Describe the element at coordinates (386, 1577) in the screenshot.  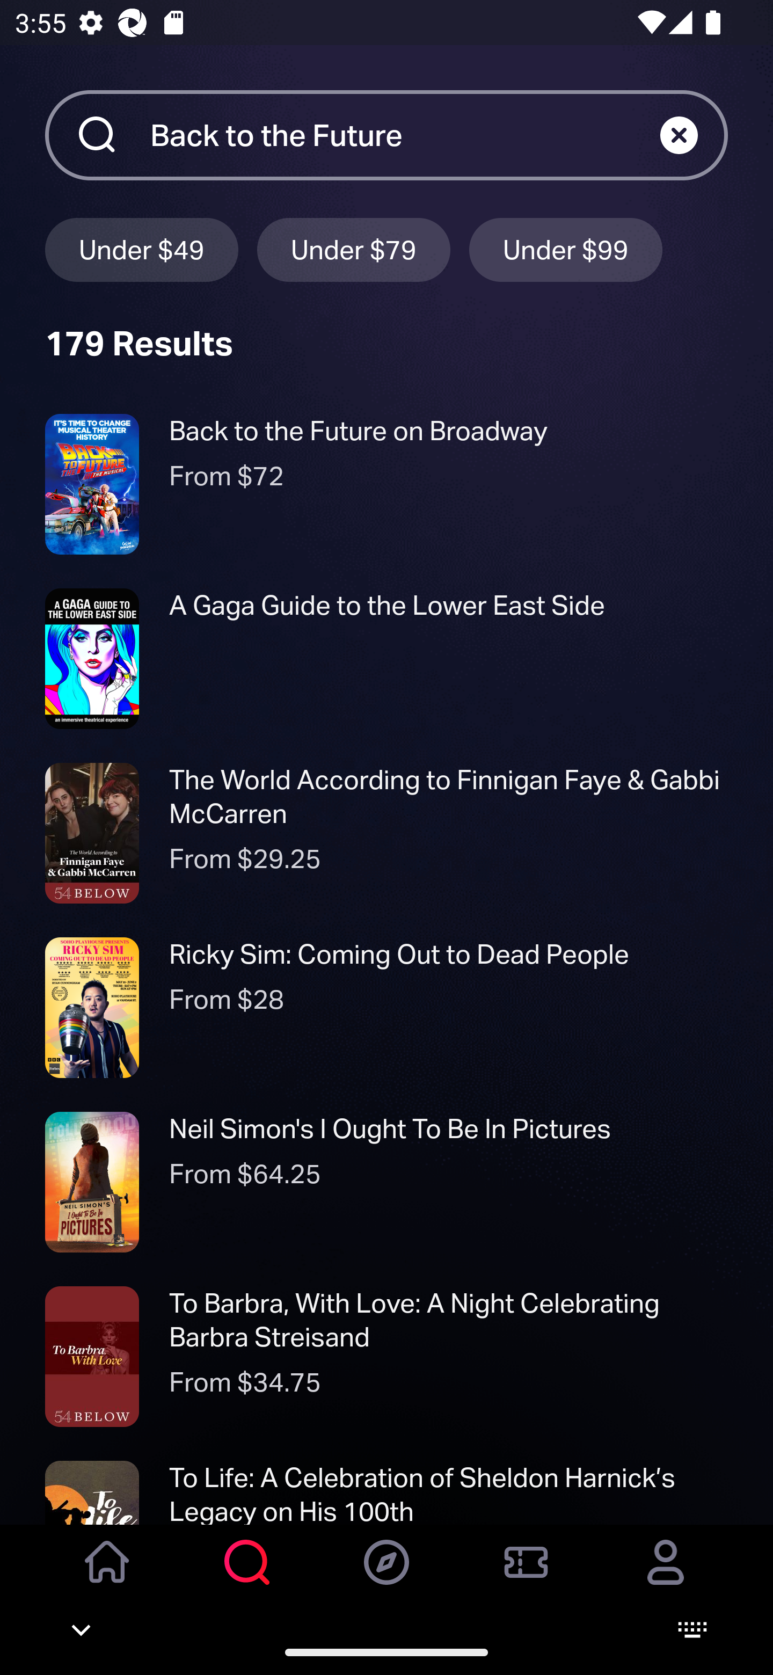
I see `Discover` at that location.